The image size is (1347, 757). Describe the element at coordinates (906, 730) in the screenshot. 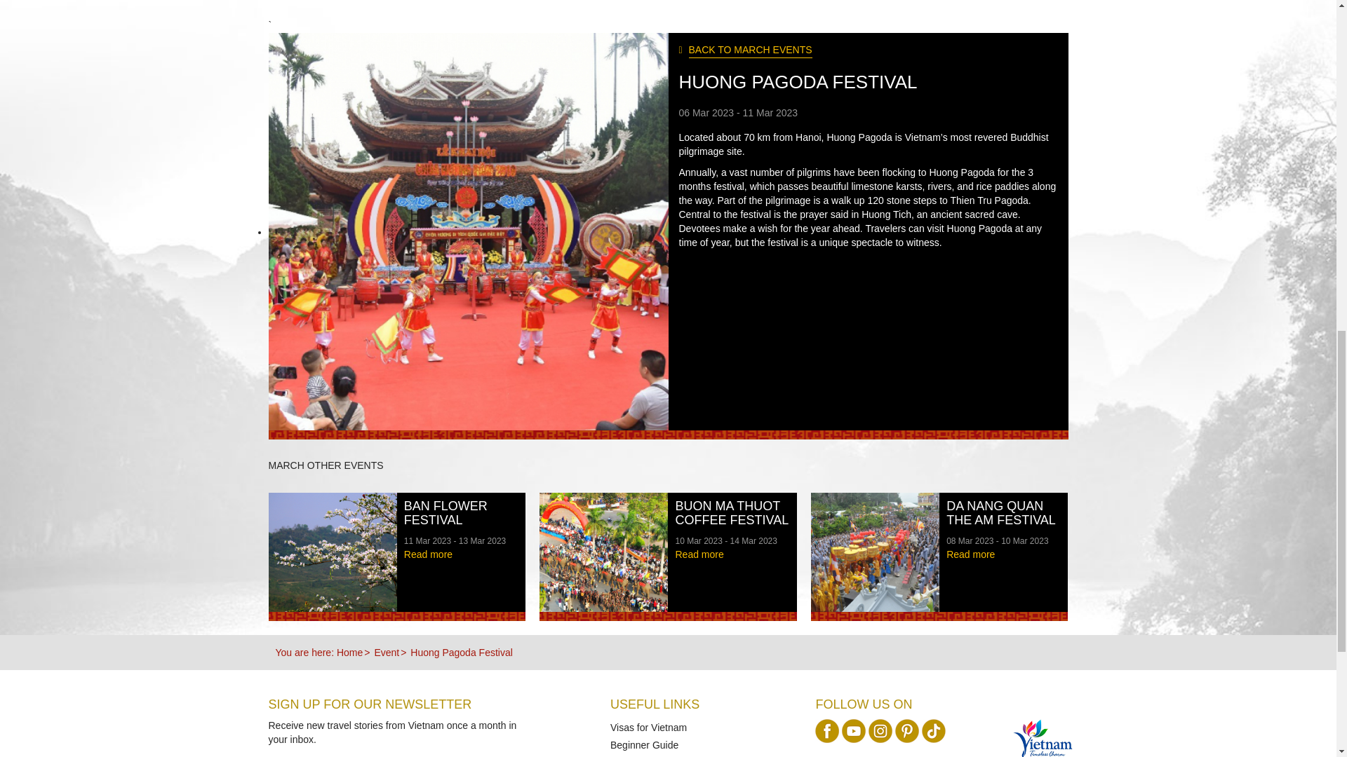

I see `Pinterest` at that location.